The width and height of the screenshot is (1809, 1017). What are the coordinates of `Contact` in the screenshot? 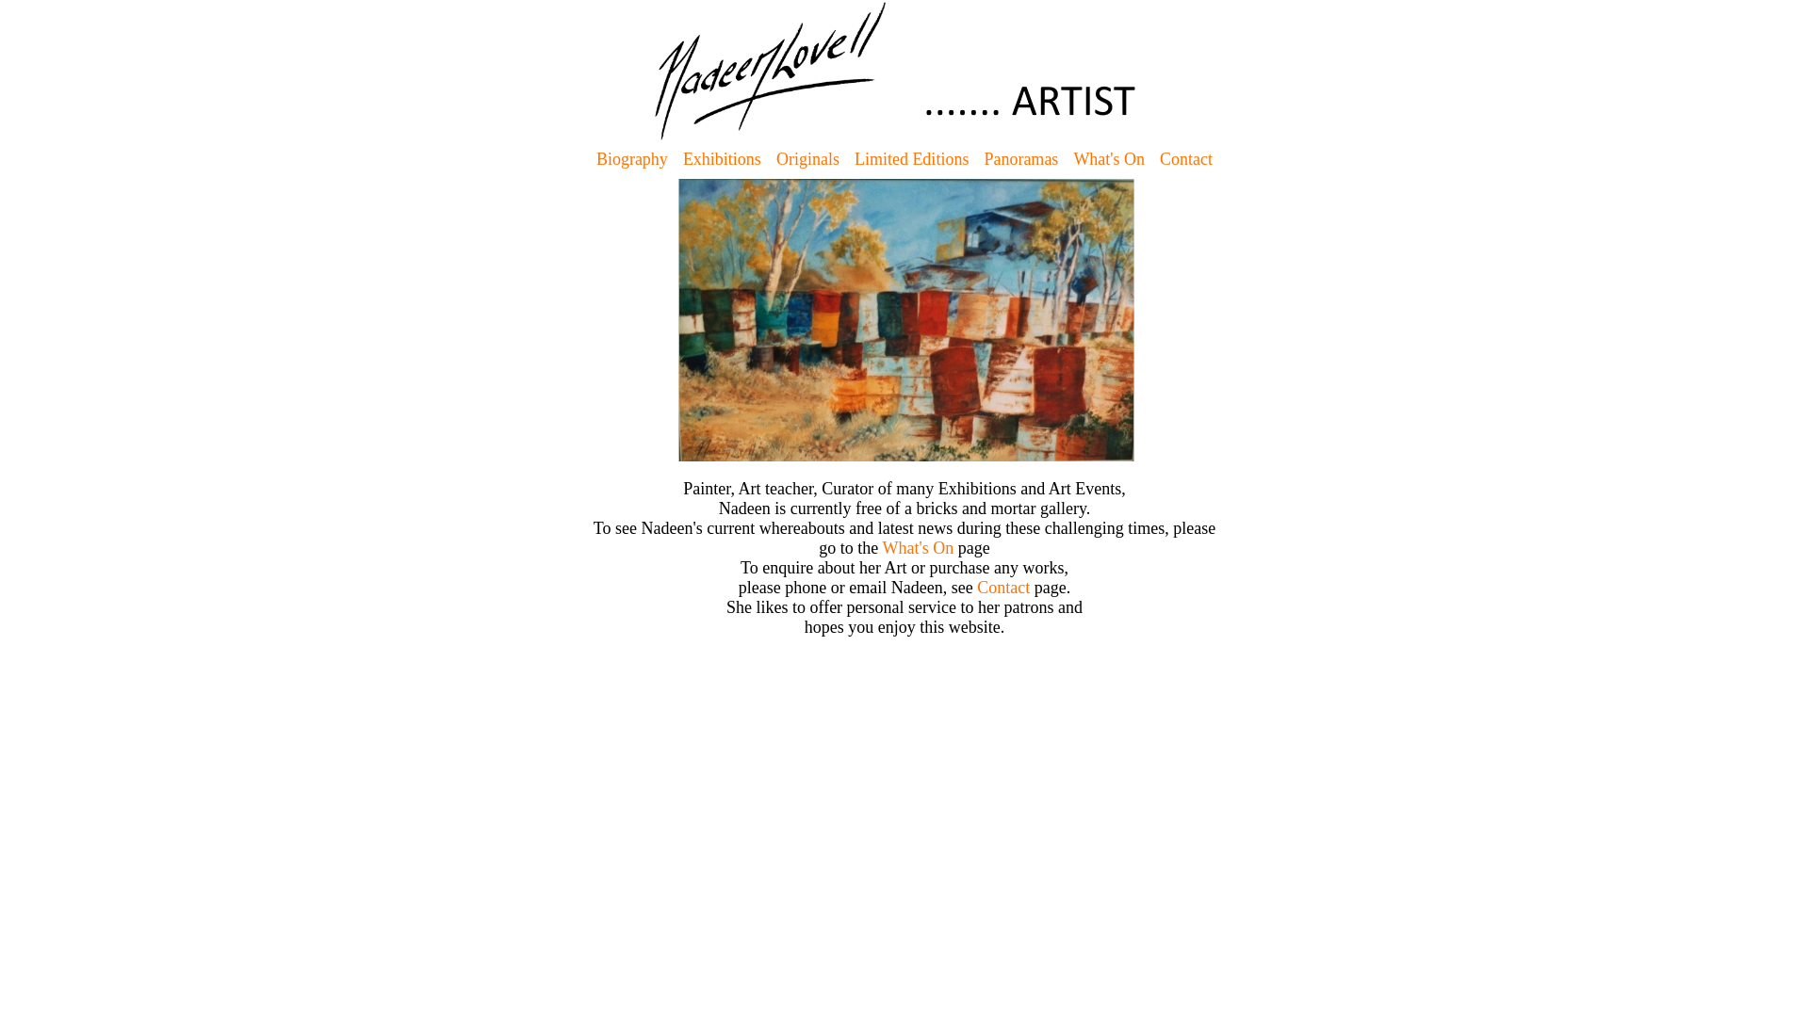 It's located at (1003, 588).